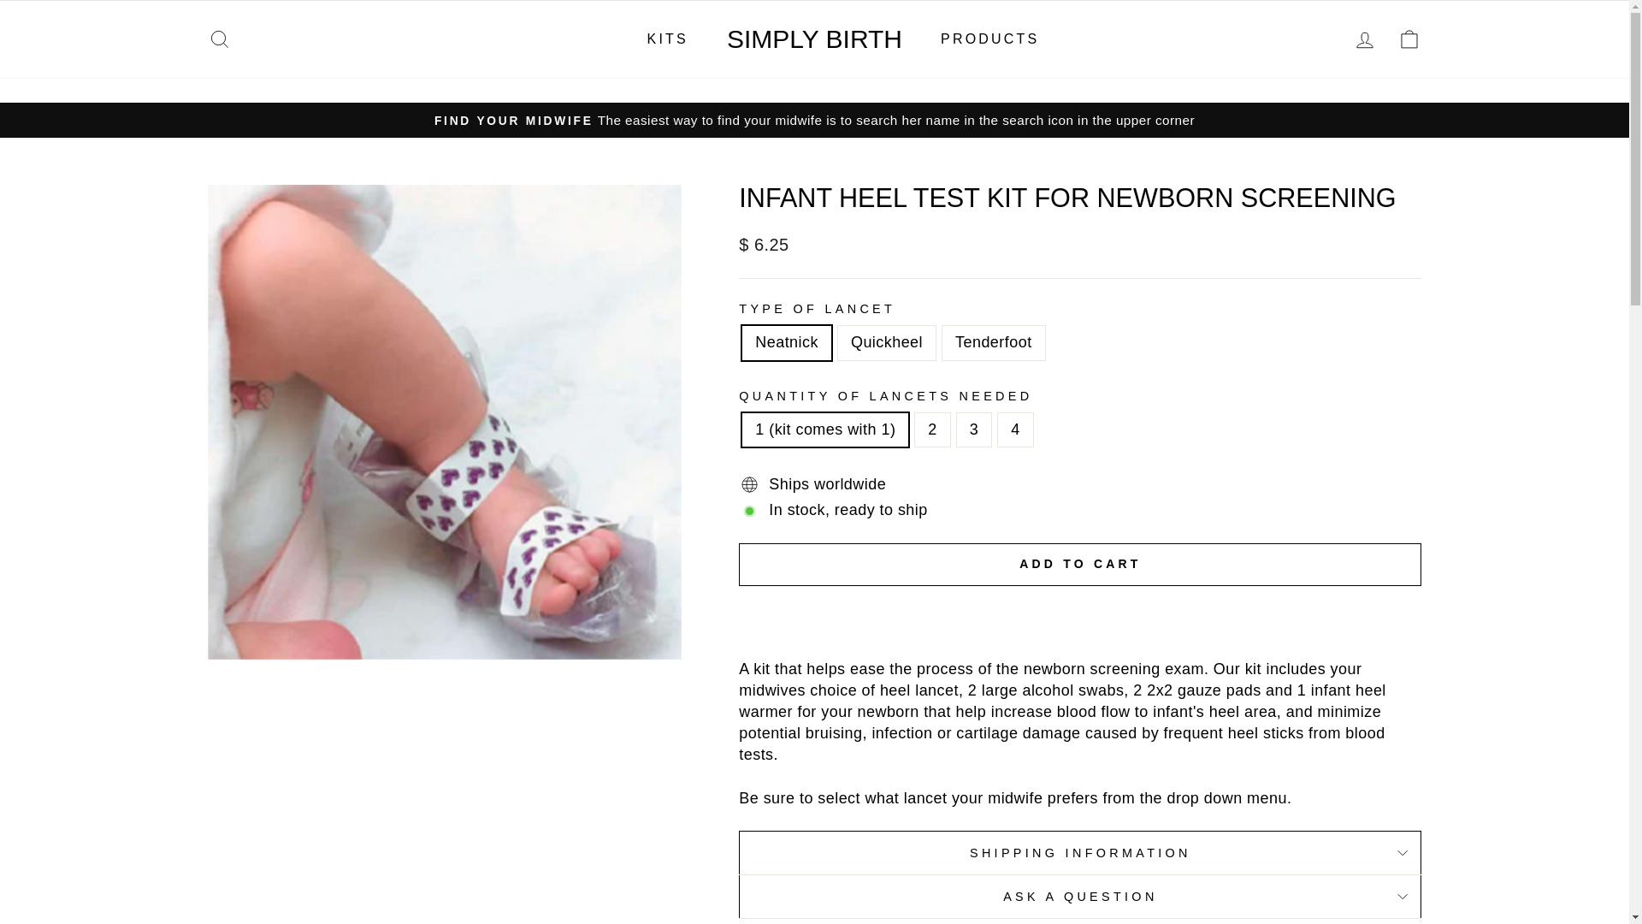 This screenshot has width=1642, height=924. I want to click on LOG IN, so click(1365, 38).